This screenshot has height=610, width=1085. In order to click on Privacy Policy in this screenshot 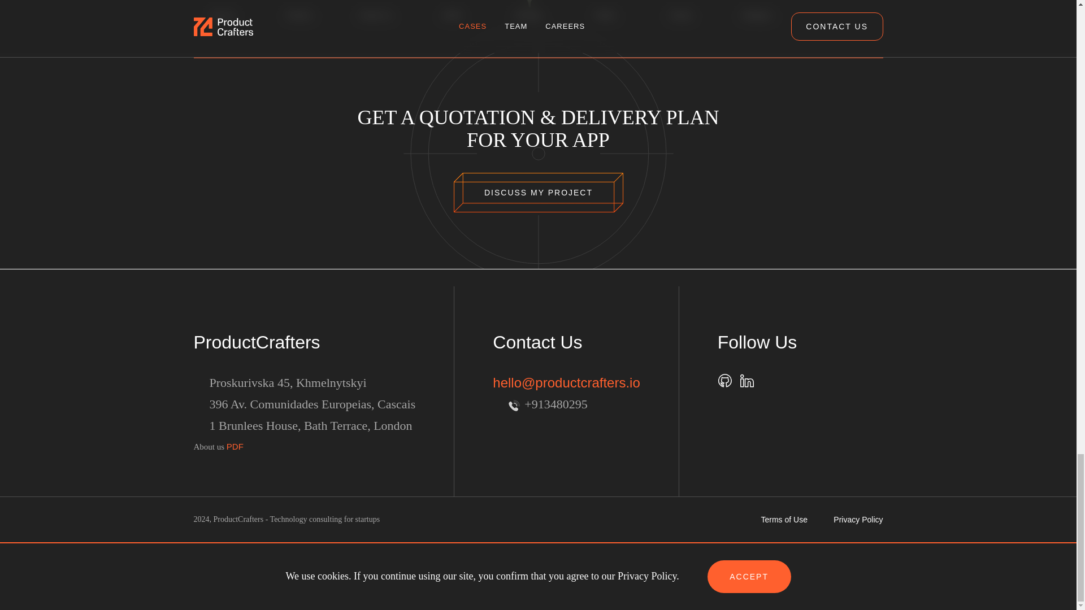, I will do `click(858, 520)`.